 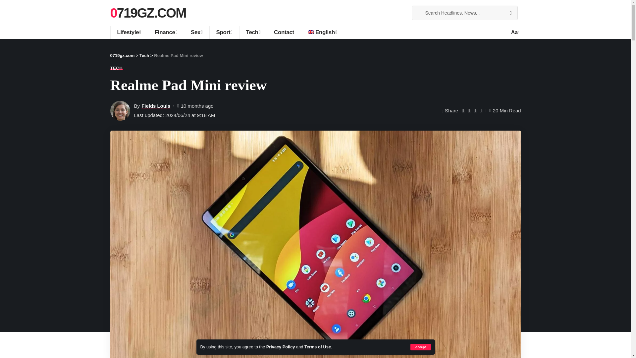 I want to click on Sex, so click(x=196, y=32).